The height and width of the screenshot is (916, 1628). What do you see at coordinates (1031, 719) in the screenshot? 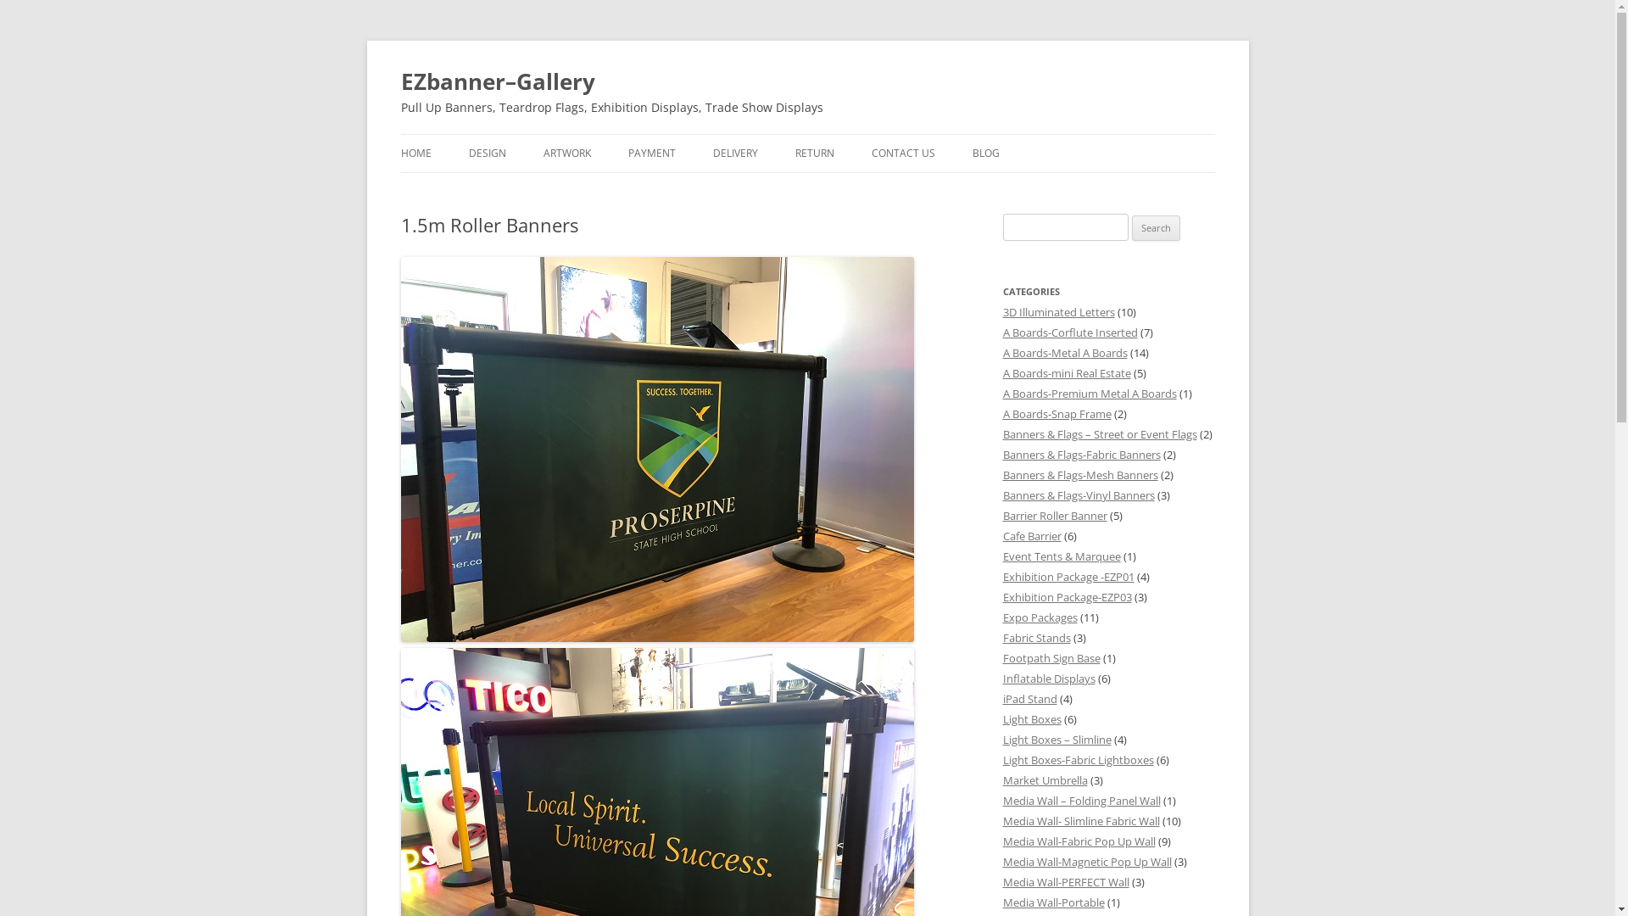
I see `Light Boxes` at bounding box center [1031, 719].